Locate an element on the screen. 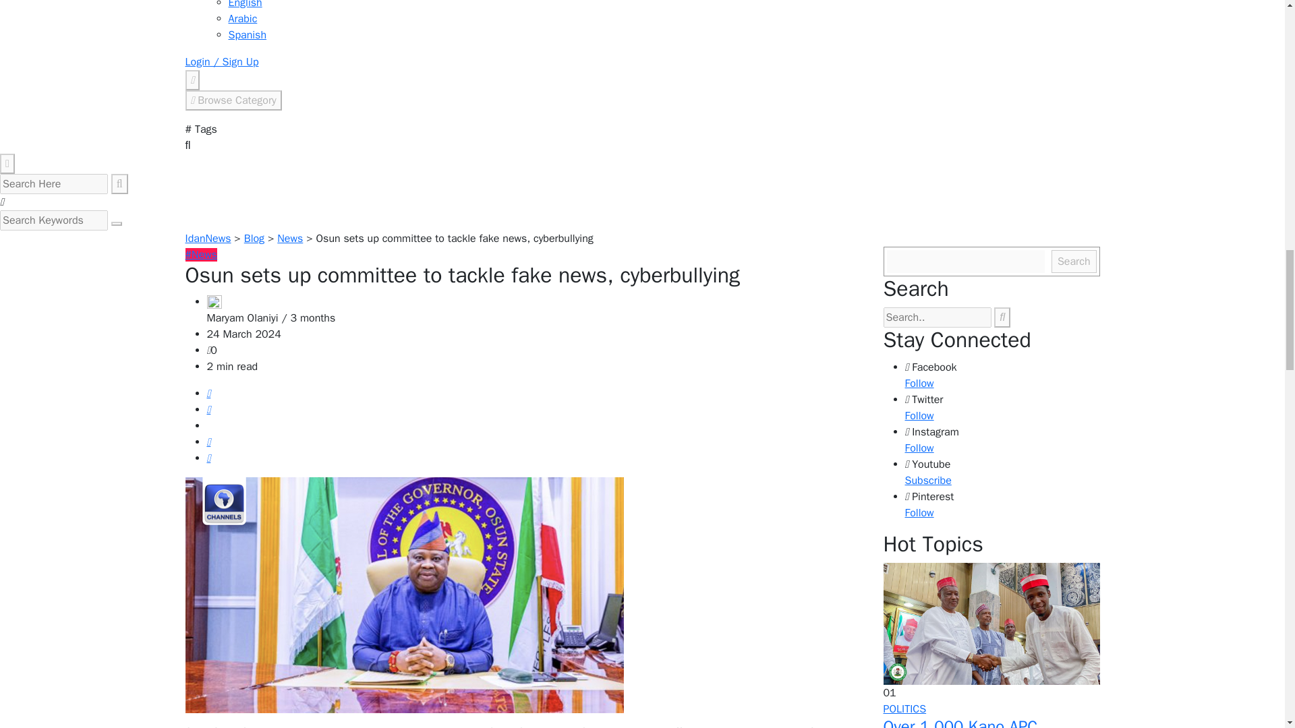 Image resolution: width=1295 pixels, height=728 pixels. Arabic is located at coordinates (241, 19).